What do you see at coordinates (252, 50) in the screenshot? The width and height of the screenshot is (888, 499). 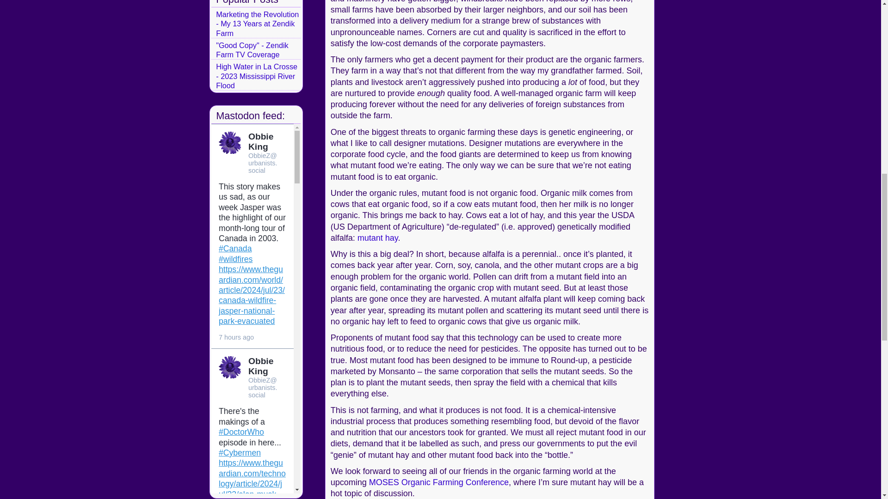 I see `"Good Copy" - Zendik Farm TV Coverage` at bounding box center [252, 50].